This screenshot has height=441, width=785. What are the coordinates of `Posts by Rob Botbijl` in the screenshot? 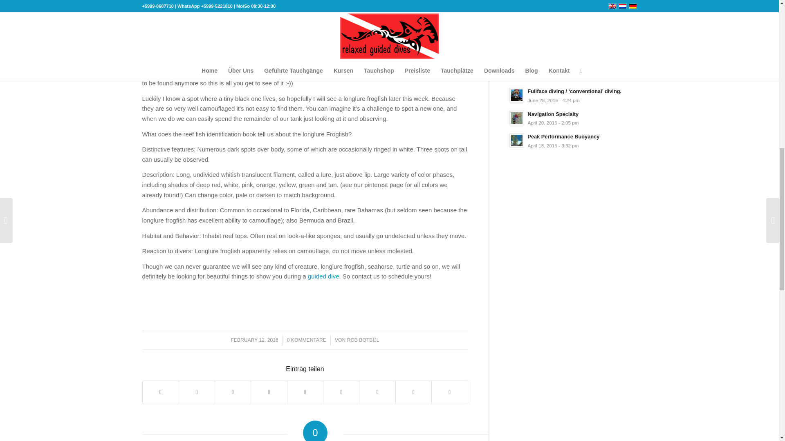 It's located at (363, 340).